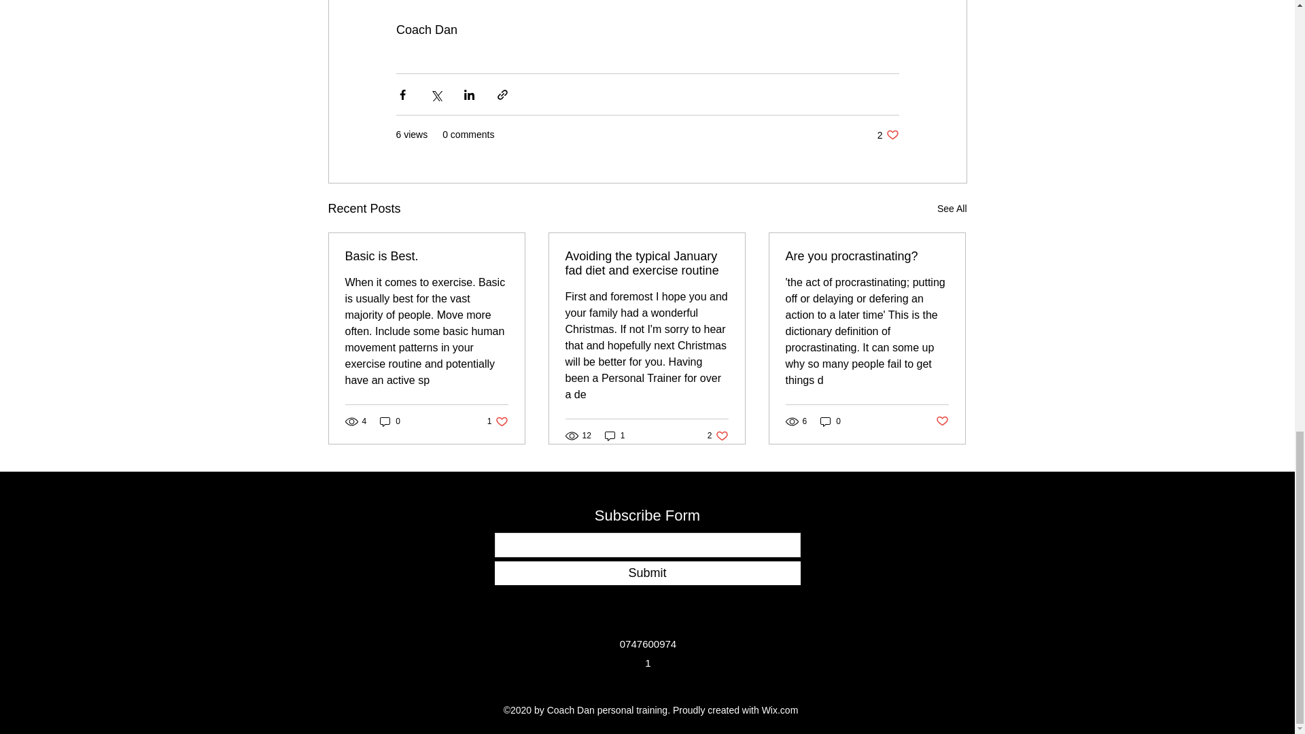 The image size is (1305, 734). I want to click on 0, so click(888, 135).